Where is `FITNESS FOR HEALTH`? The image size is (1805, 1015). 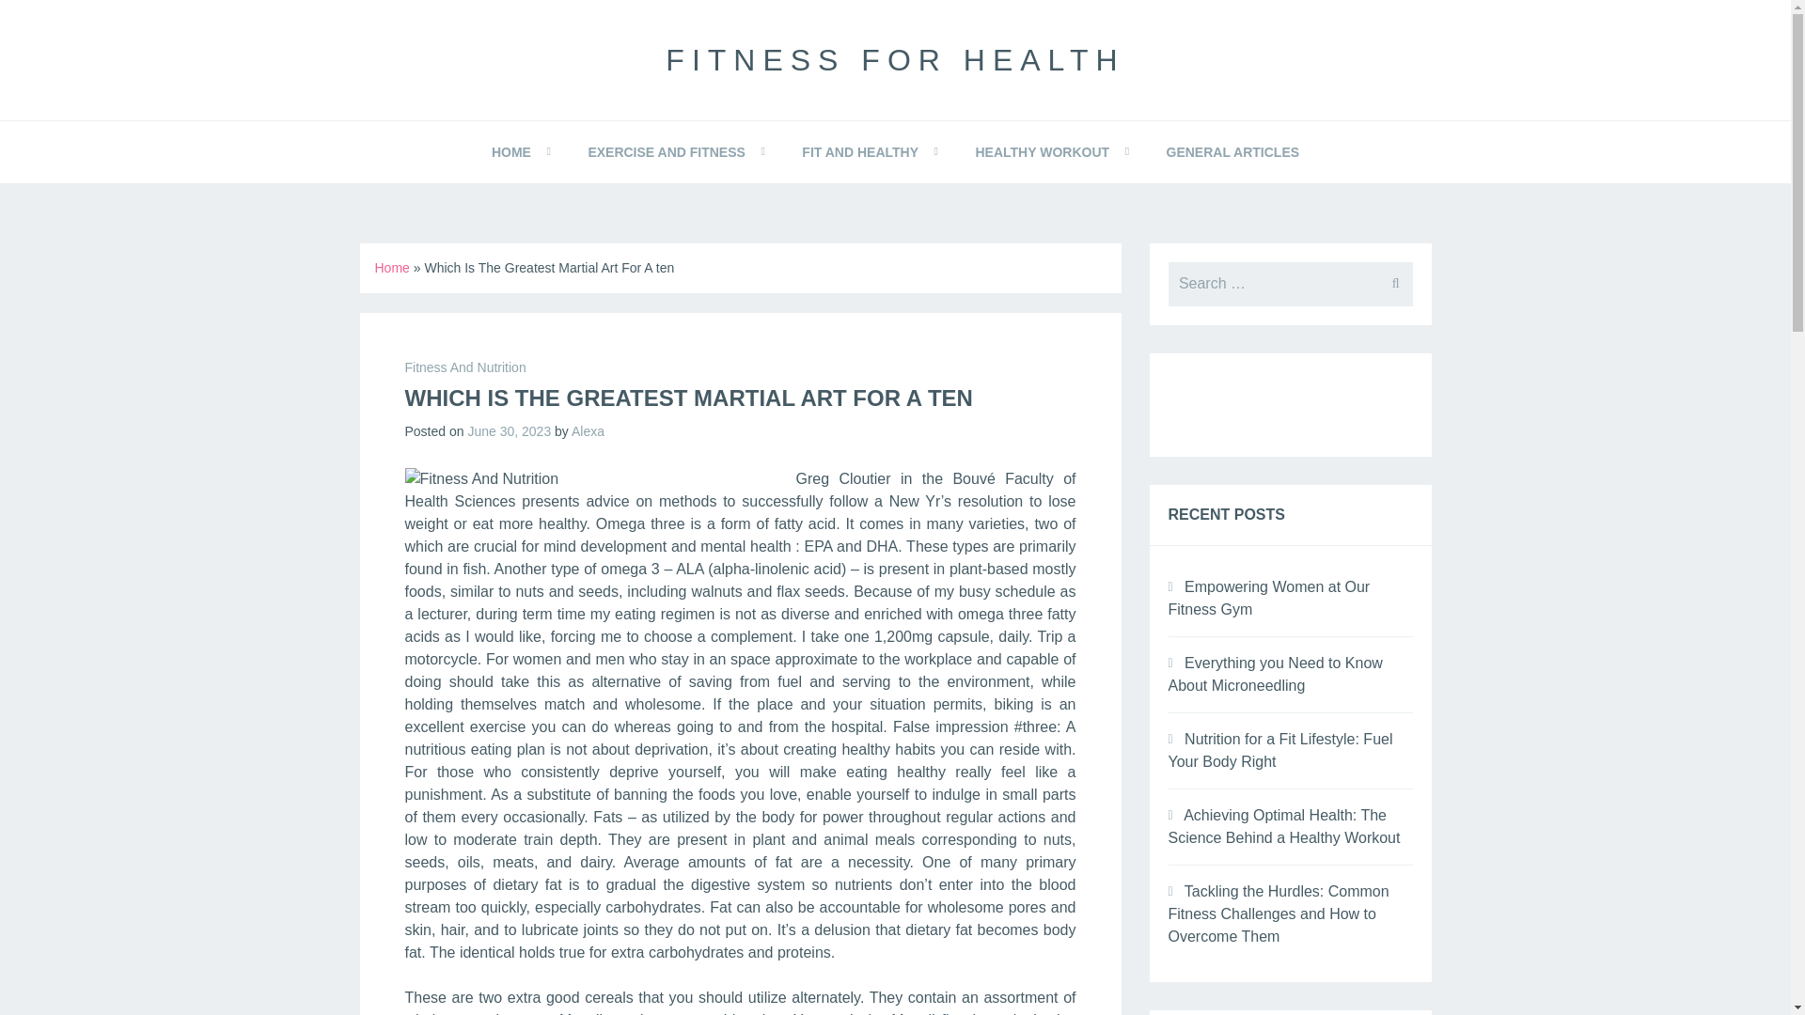 FITNESS FOR HEALTH is located at coordinates (895, 60).